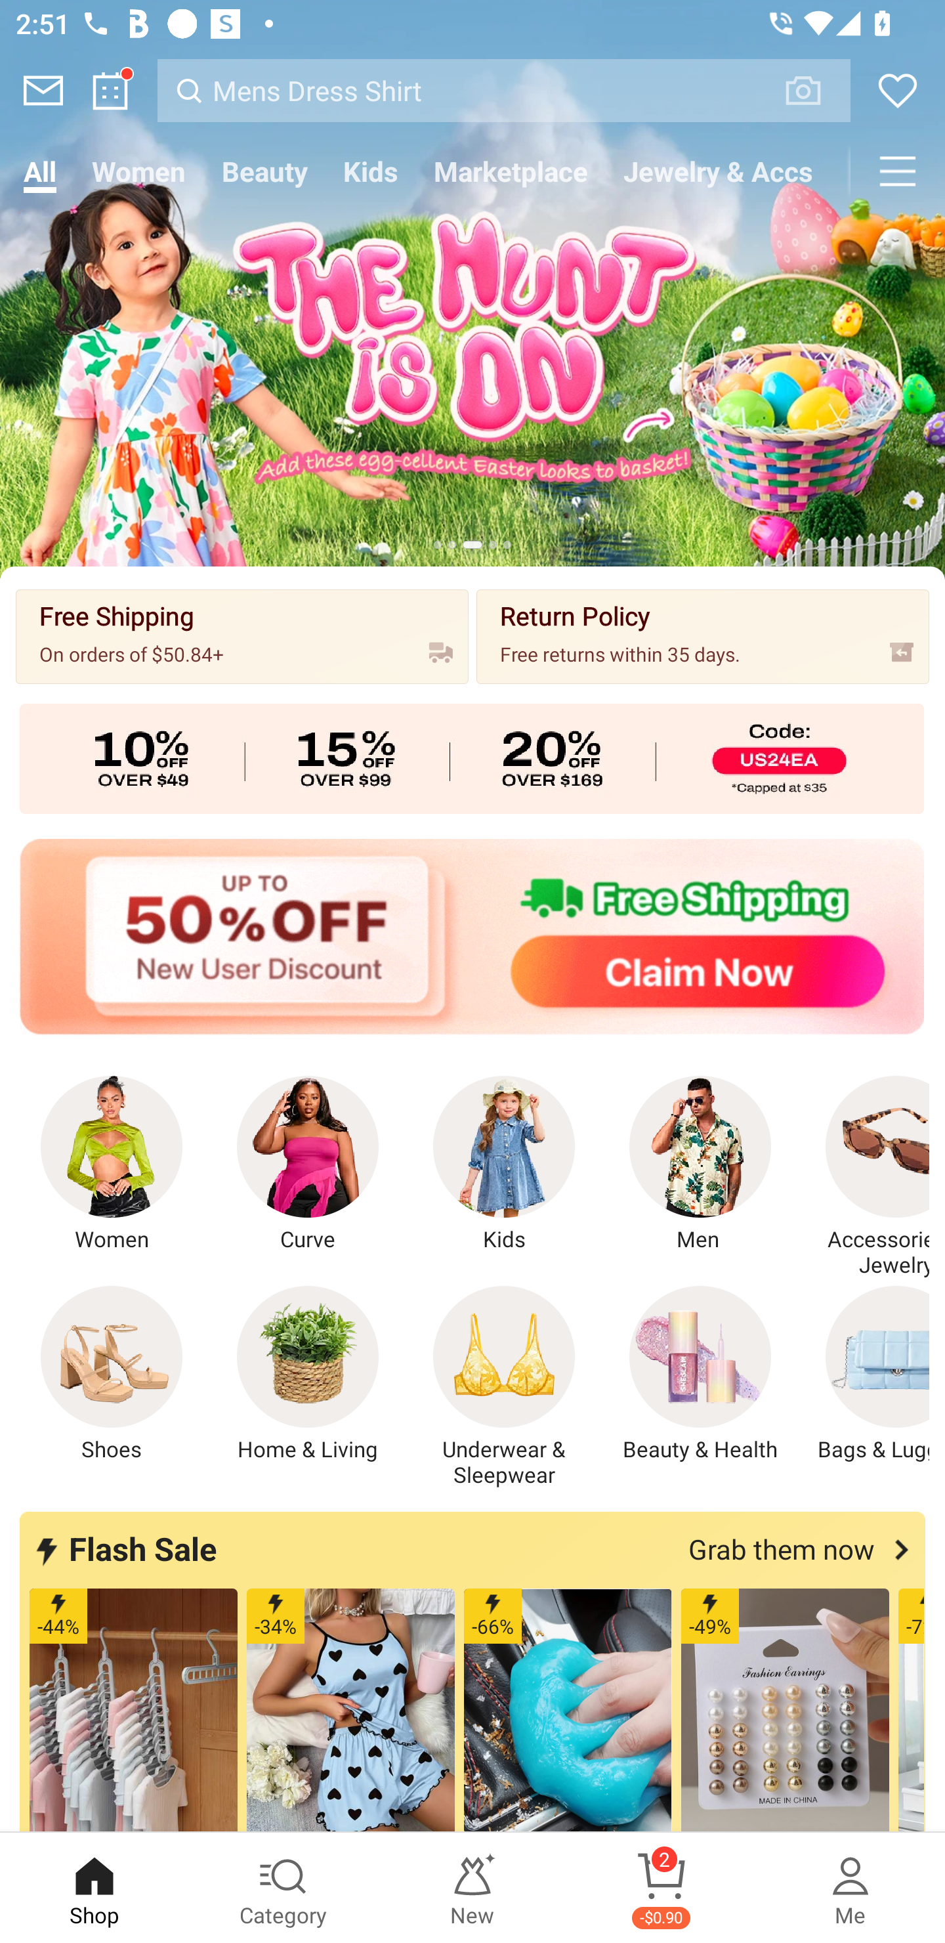 Image resolution: width=945 pixels, height=1943 pixels. What do you see at coordinates (370, 171) in the screenshot?
I see `Kids` at bounding box center [370, 171].